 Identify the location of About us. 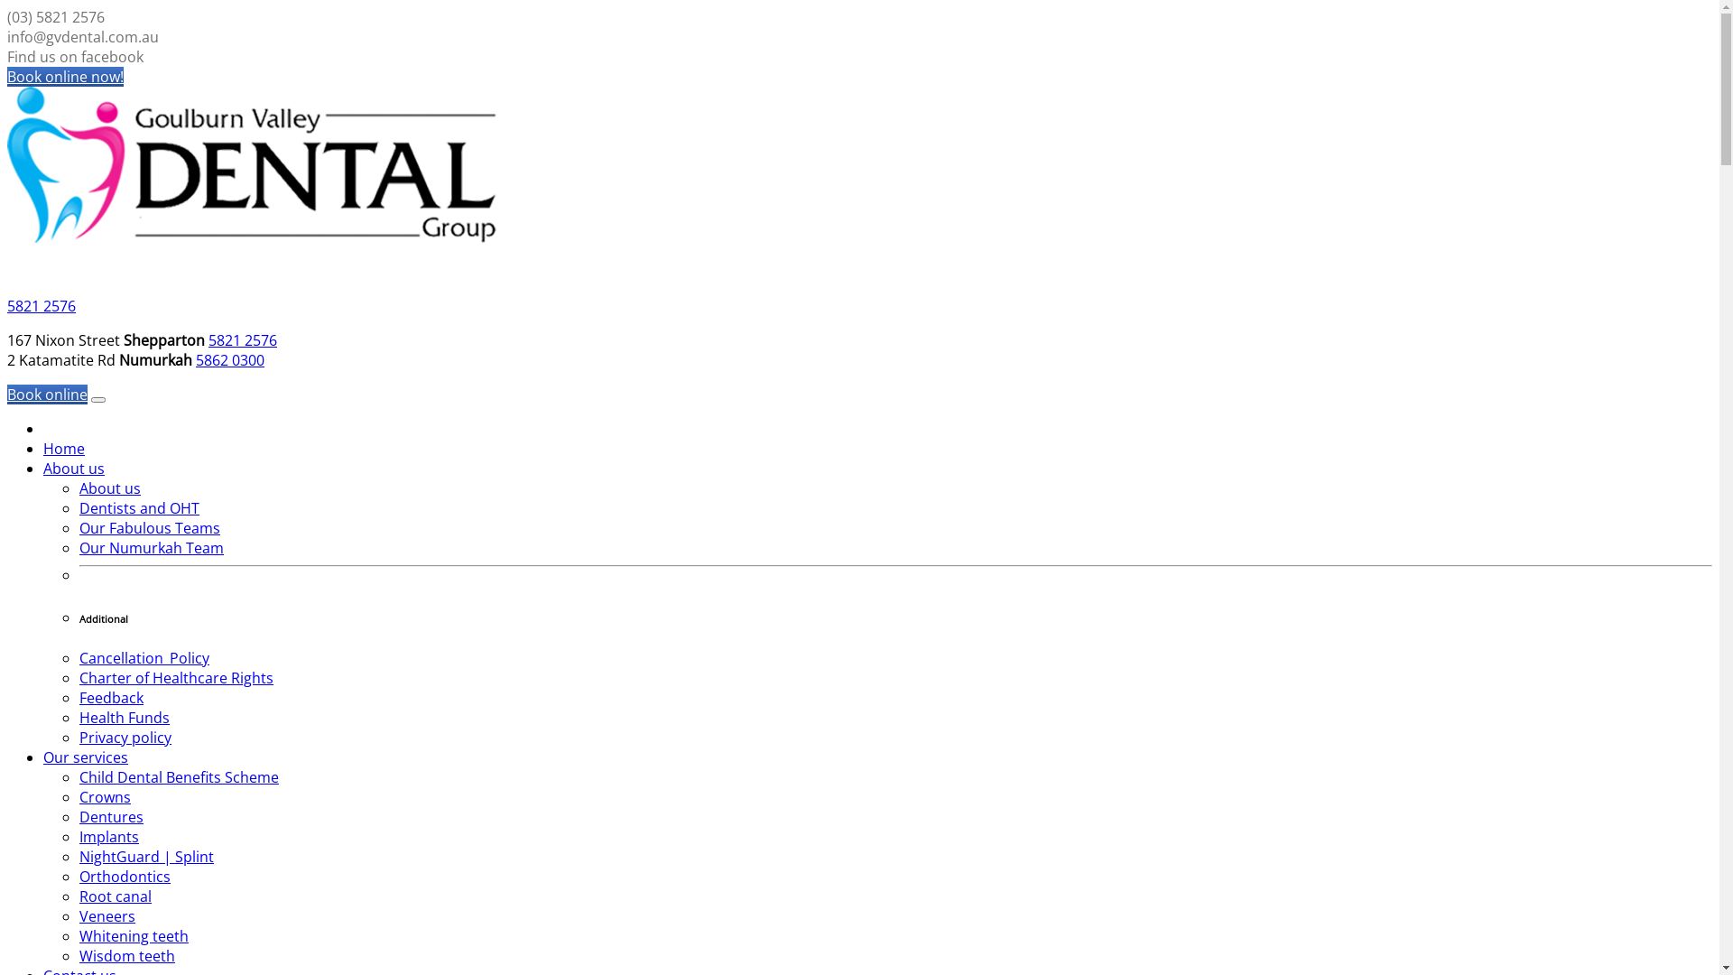
(110, 488).